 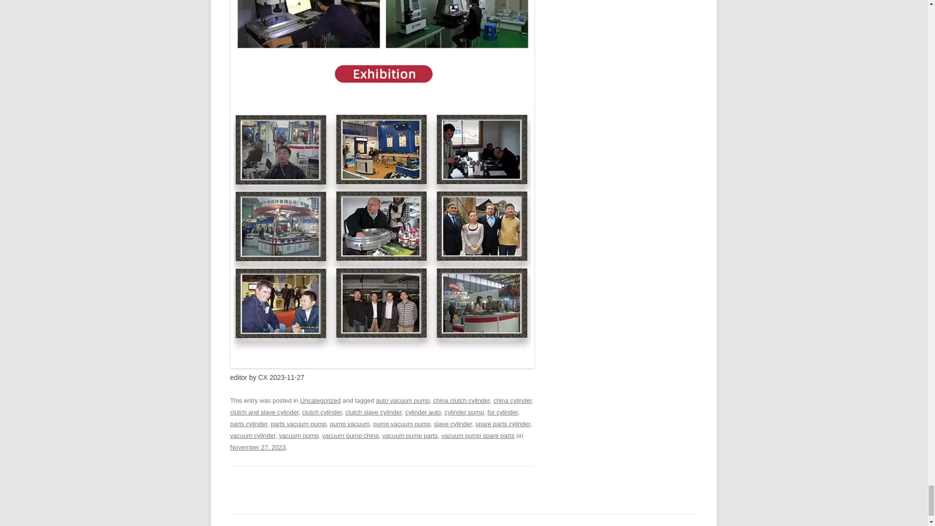 I want to click on clutch slave cylinder, so click(x=373, y=412).